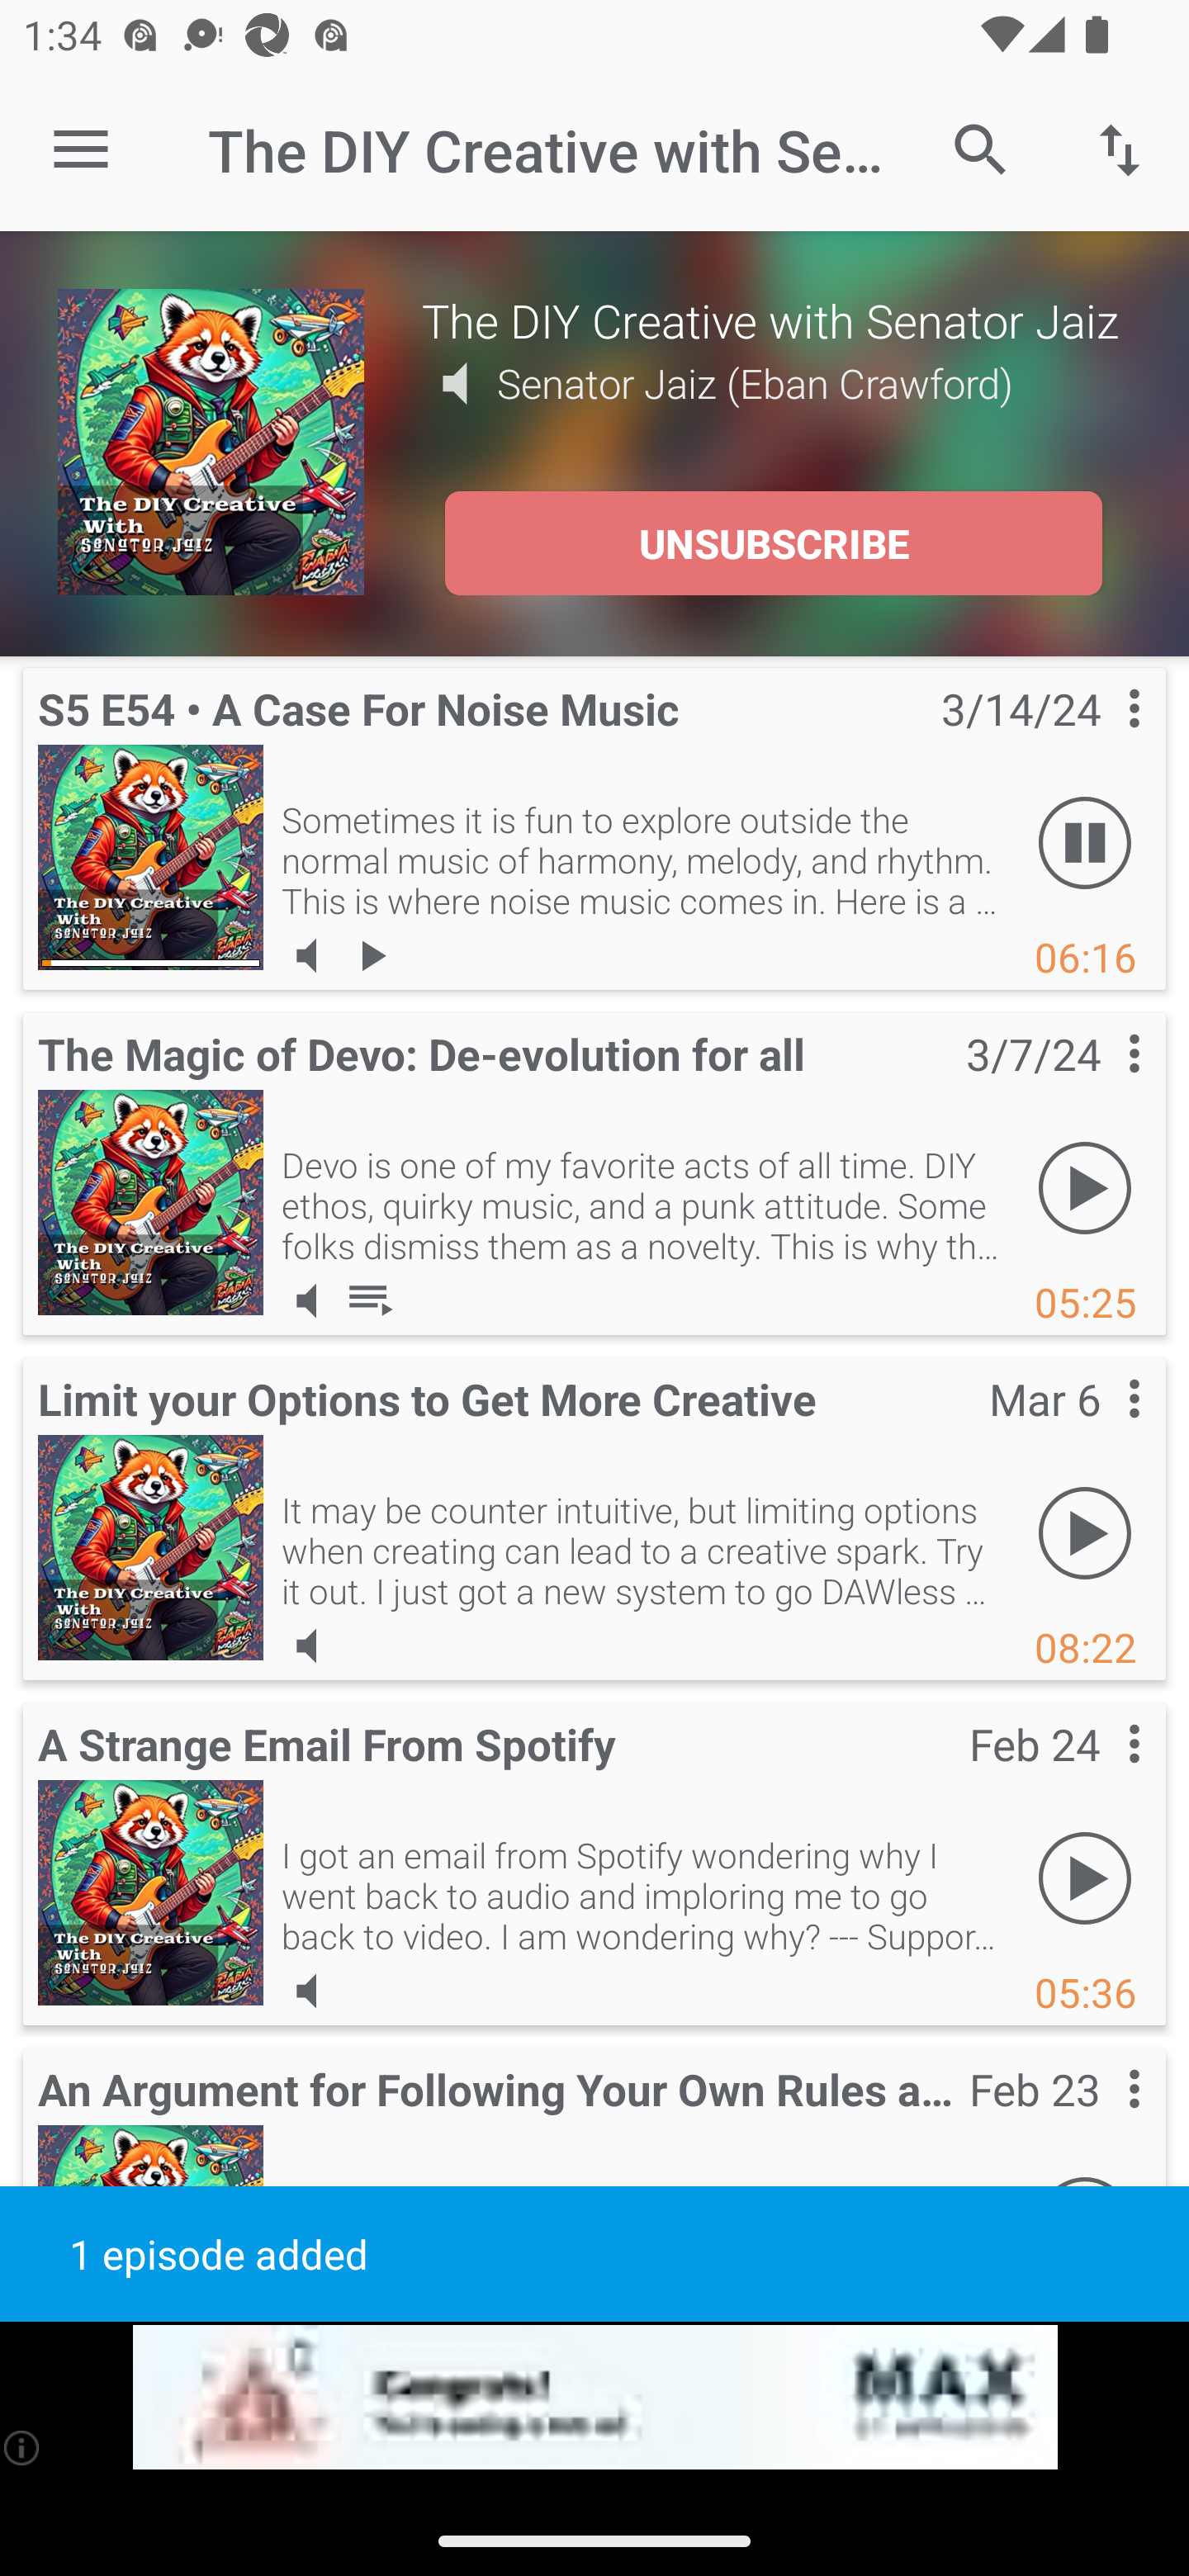 The image size is (1189, 2576). I want to click on app-monetization, so click(594, 2398).